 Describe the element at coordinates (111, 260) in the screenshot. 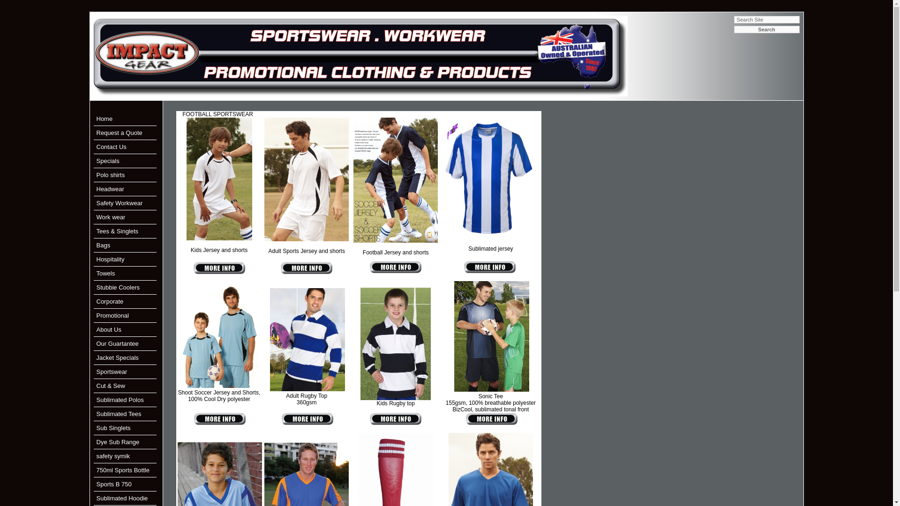

I see `Hospitality` at that location.